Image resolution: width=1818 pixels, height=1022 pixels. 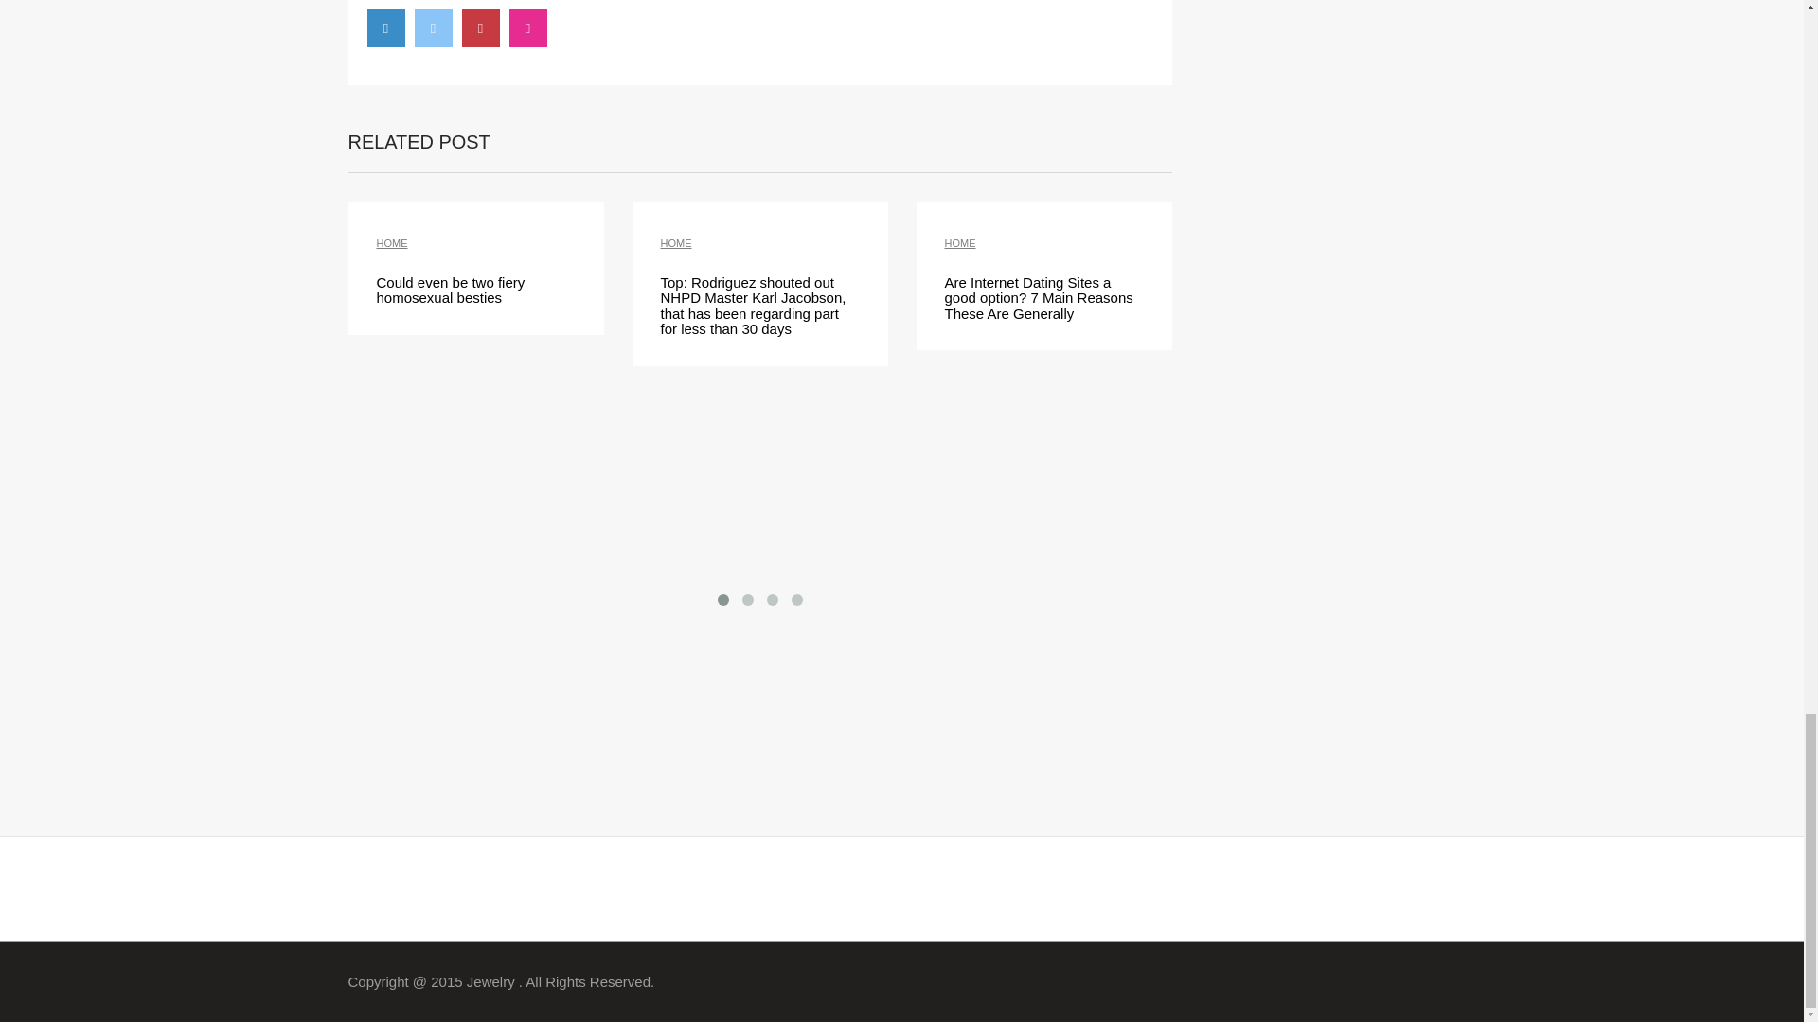 What do you see at coordinates (676, 242) in the screenshot?
I see `HOME` at bounding box center [676, 242].